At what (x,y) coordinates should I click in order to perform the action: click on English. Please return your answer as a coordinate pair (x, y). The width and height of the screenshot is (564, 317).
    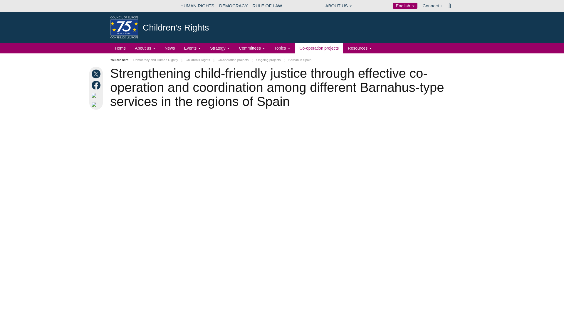
    Looking at the image, I should click on (405, 6).